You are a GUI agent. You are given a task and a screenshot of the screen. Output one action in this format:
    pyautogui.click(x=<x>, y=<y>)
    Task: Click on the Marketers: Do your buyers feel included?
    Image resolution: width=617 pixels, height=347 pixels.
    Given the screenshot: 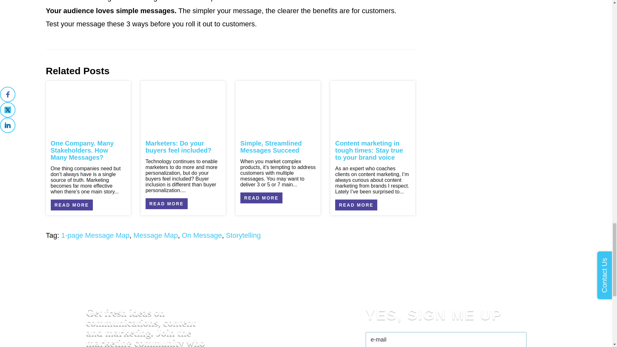 What is the action you would take?
    pyautogui.click(x=179, y=147)
    